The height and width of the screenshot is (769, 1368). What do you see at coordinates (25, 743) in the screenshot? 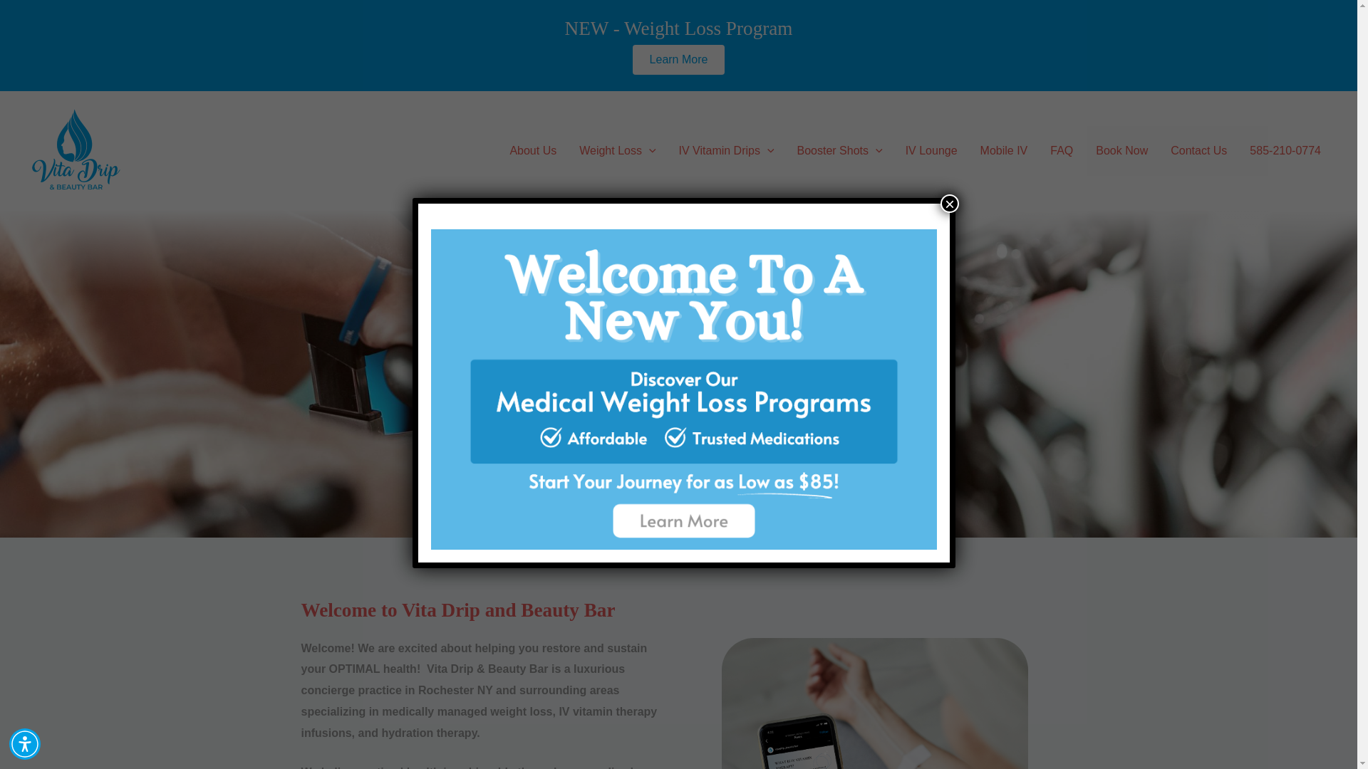
I see `Accessibility Menu` at bounding box center [25, 743].